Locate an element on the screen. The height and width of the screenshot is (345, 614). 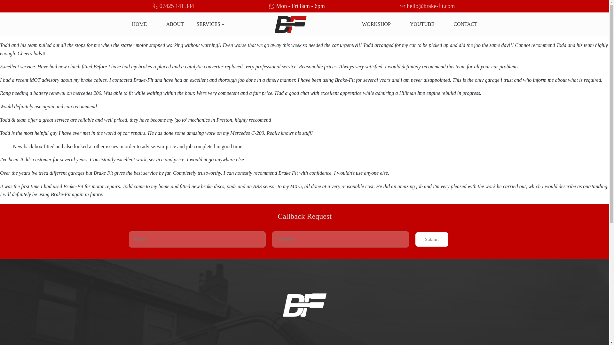
WORKSHOP is located at coordinates (376, 24).